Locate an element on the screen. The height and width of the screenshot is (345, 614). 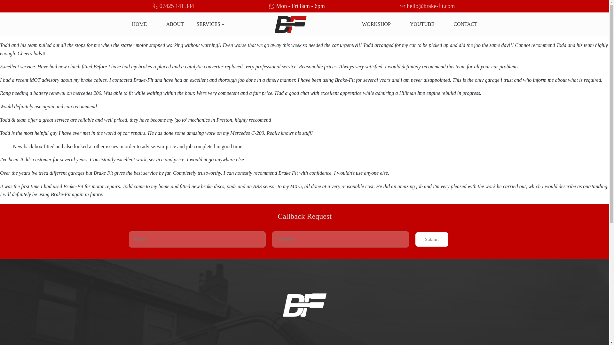
WORKSHOP is located at coordinates (376, 24).